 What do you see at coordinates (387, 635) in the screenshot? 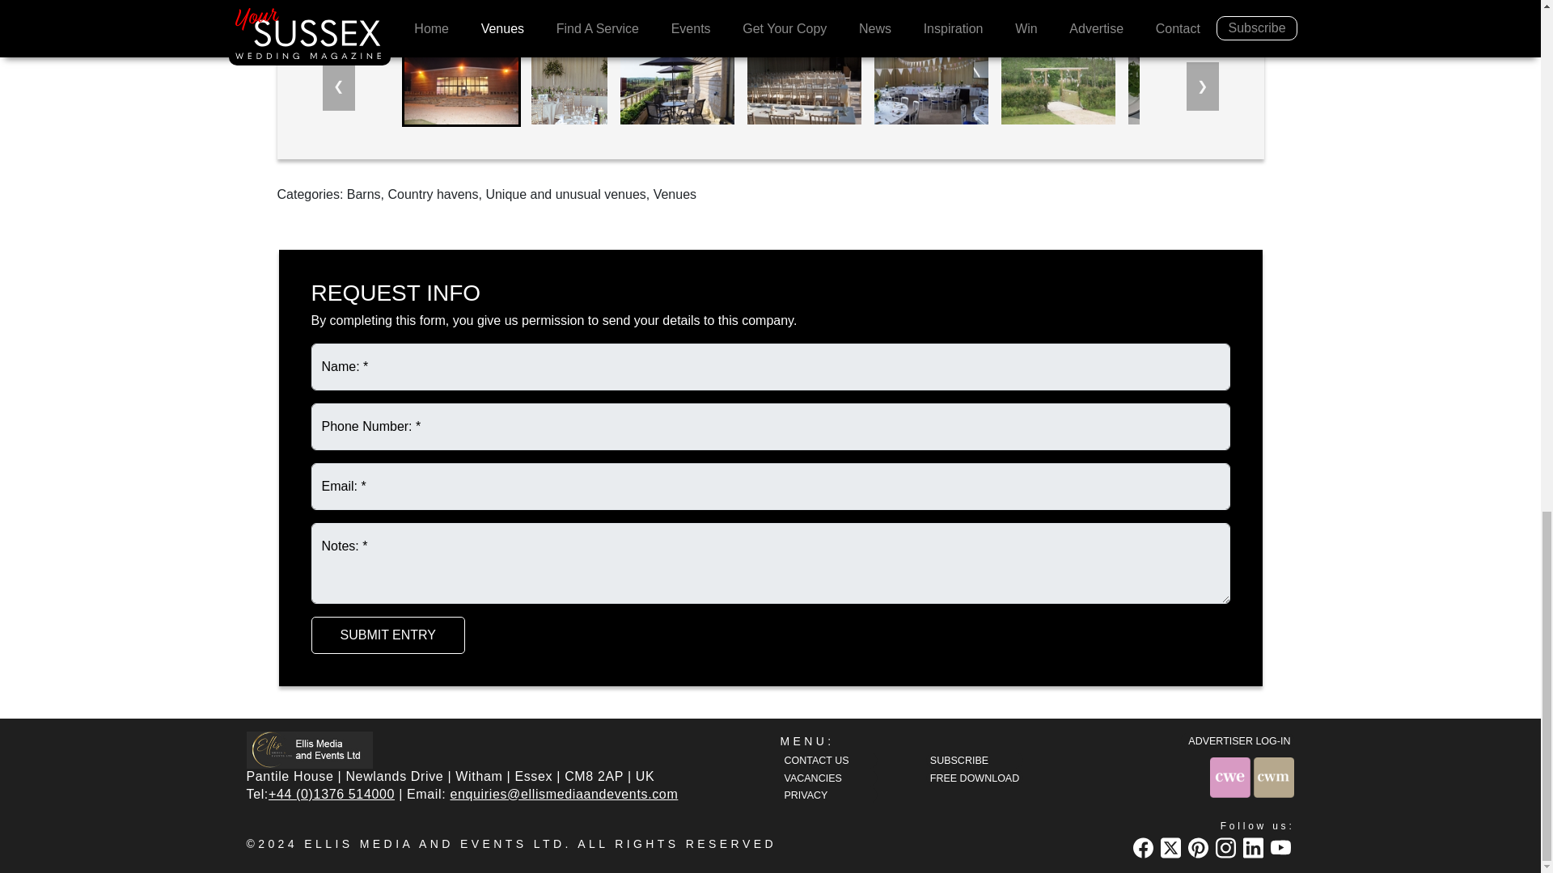
I see `Submit Entry` at bounding box center [387, 635].